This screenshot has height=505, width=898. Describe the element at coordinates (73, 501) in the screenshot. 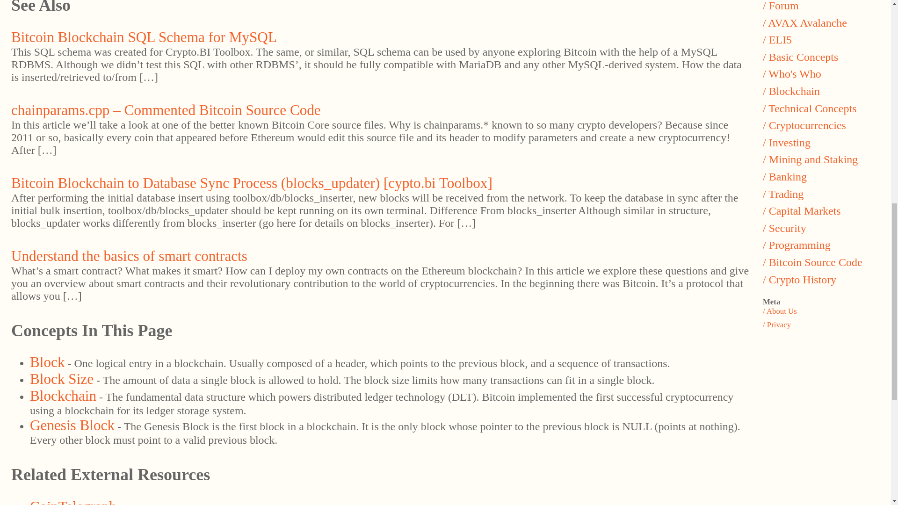

I see `CoinTelegraph` at that location.